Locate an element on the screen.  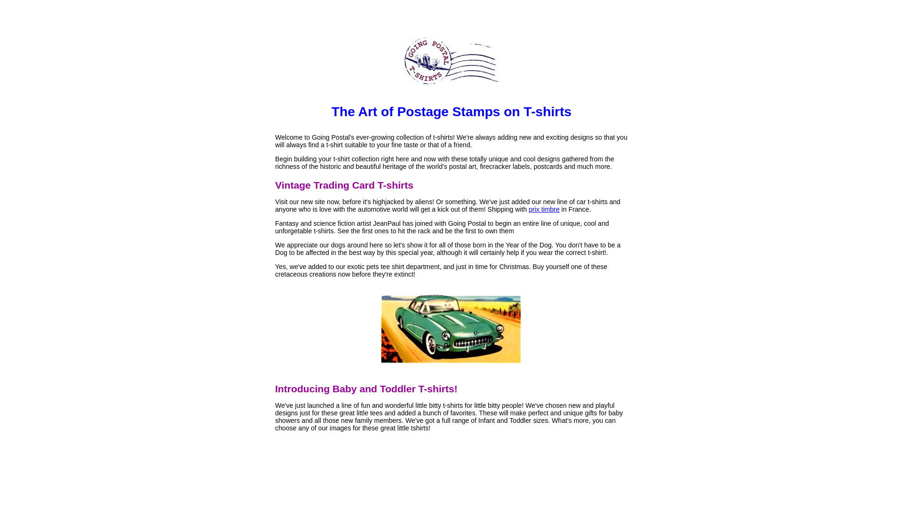
prix timbre is located at coordinates (544, 209).